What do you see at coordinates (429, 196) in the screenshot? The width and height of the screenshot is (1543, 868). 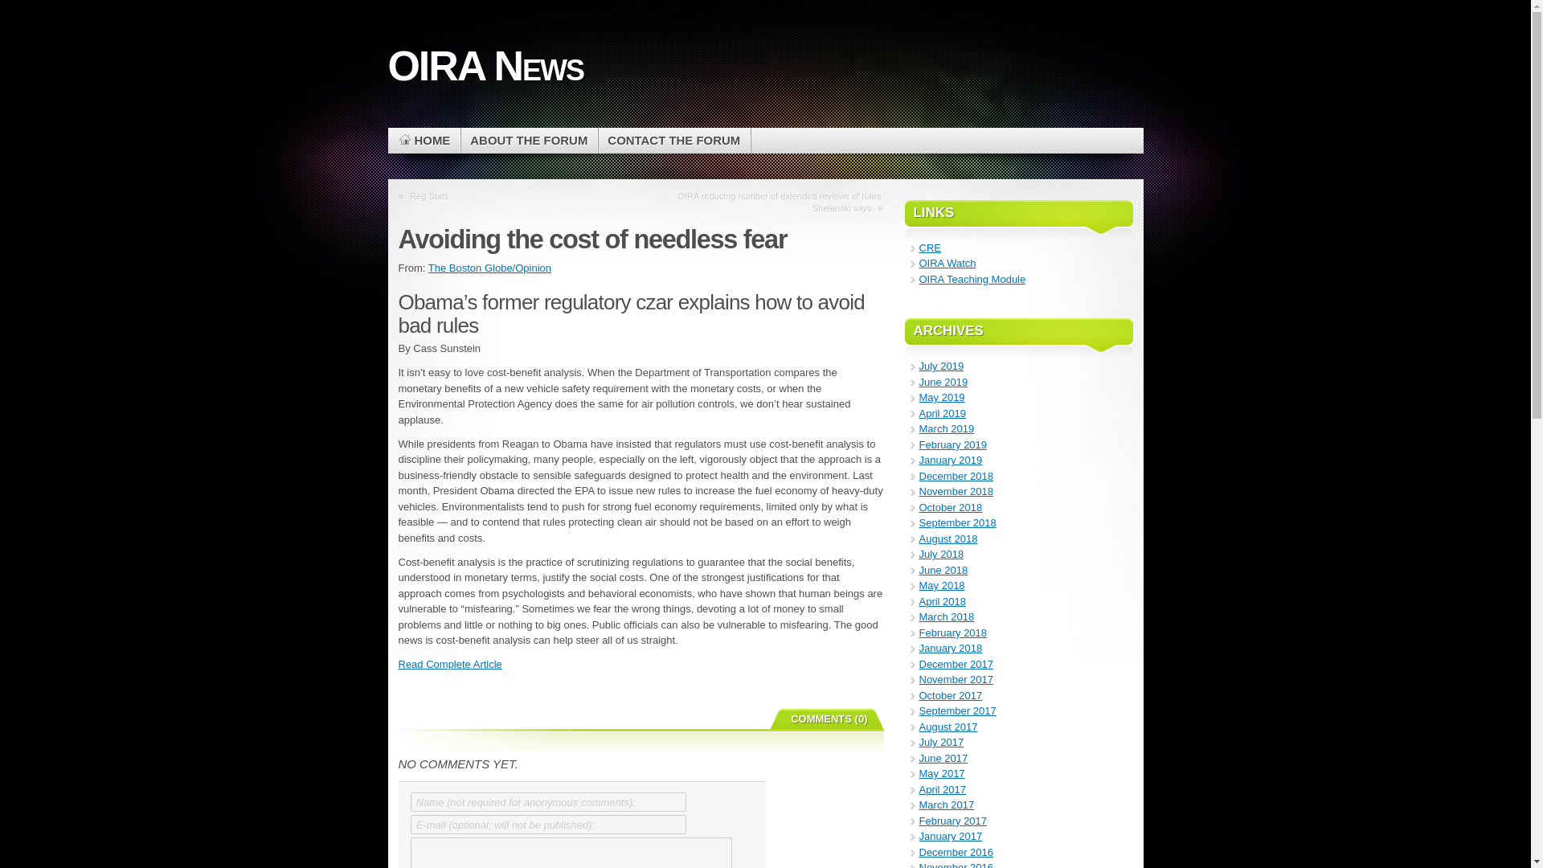 I see `Reg Stats` at bounding box center [429, 196].